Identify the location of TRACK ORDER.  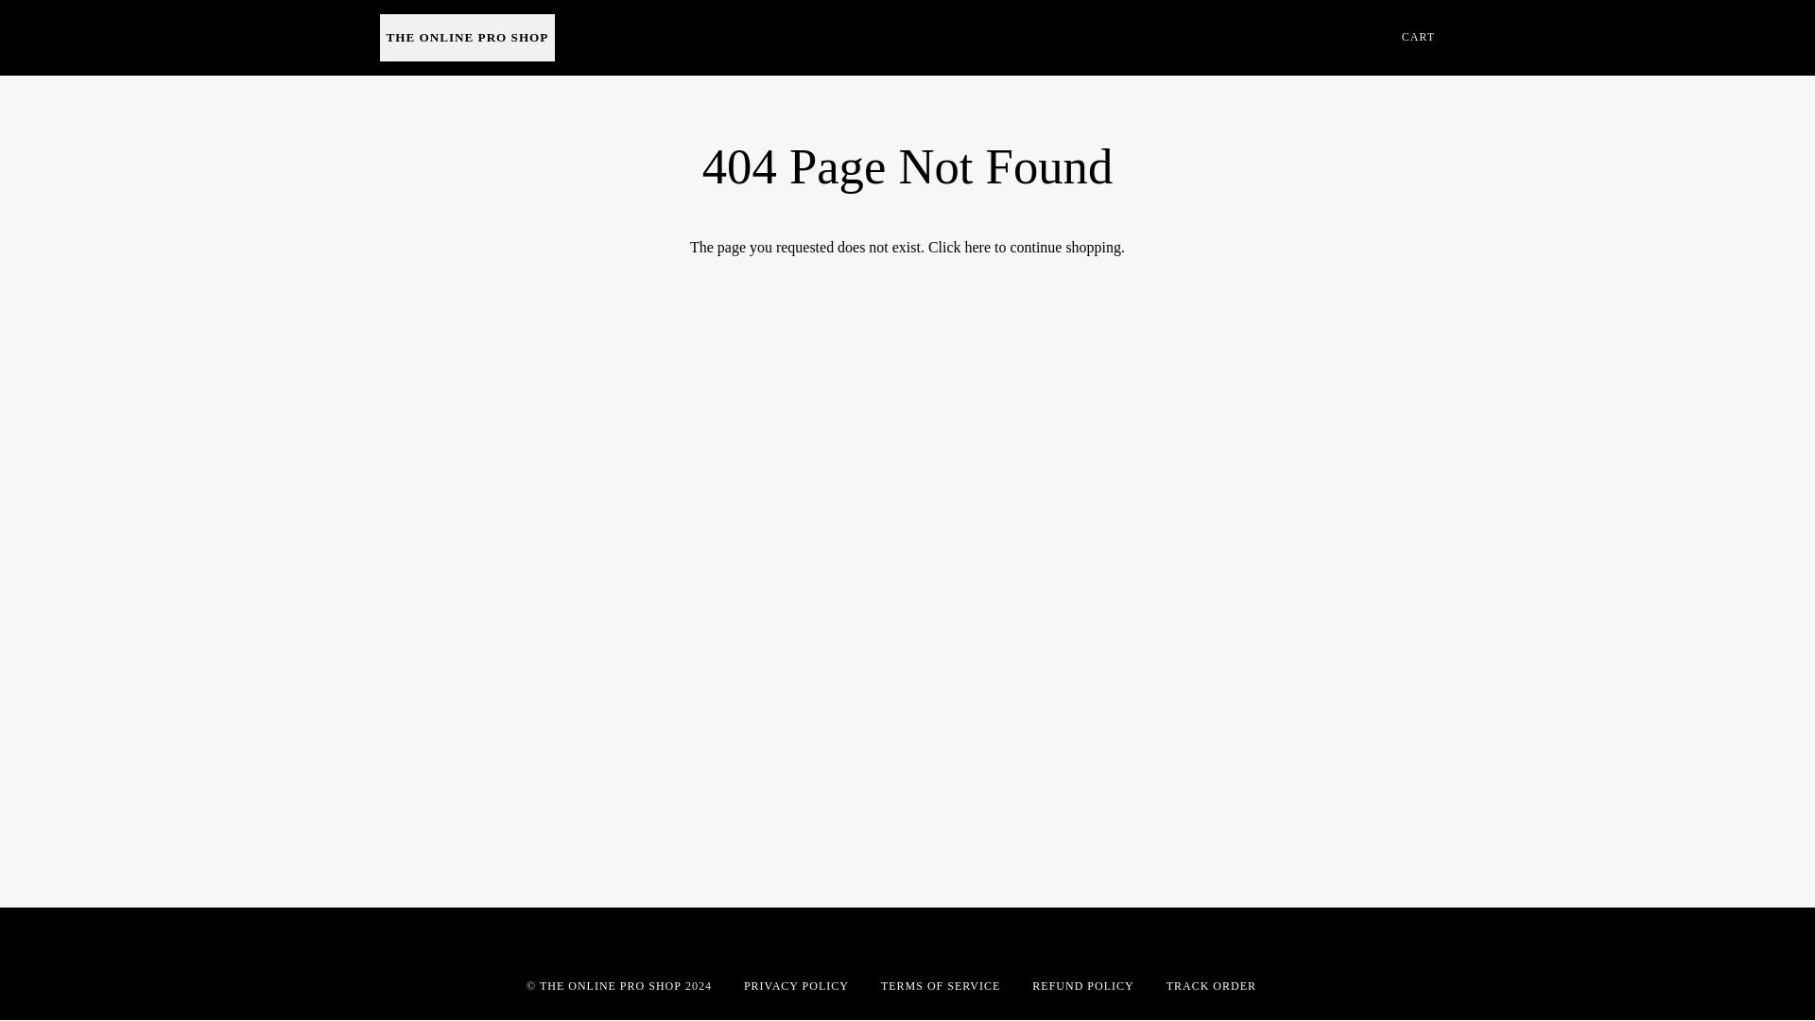
(1211, 985).